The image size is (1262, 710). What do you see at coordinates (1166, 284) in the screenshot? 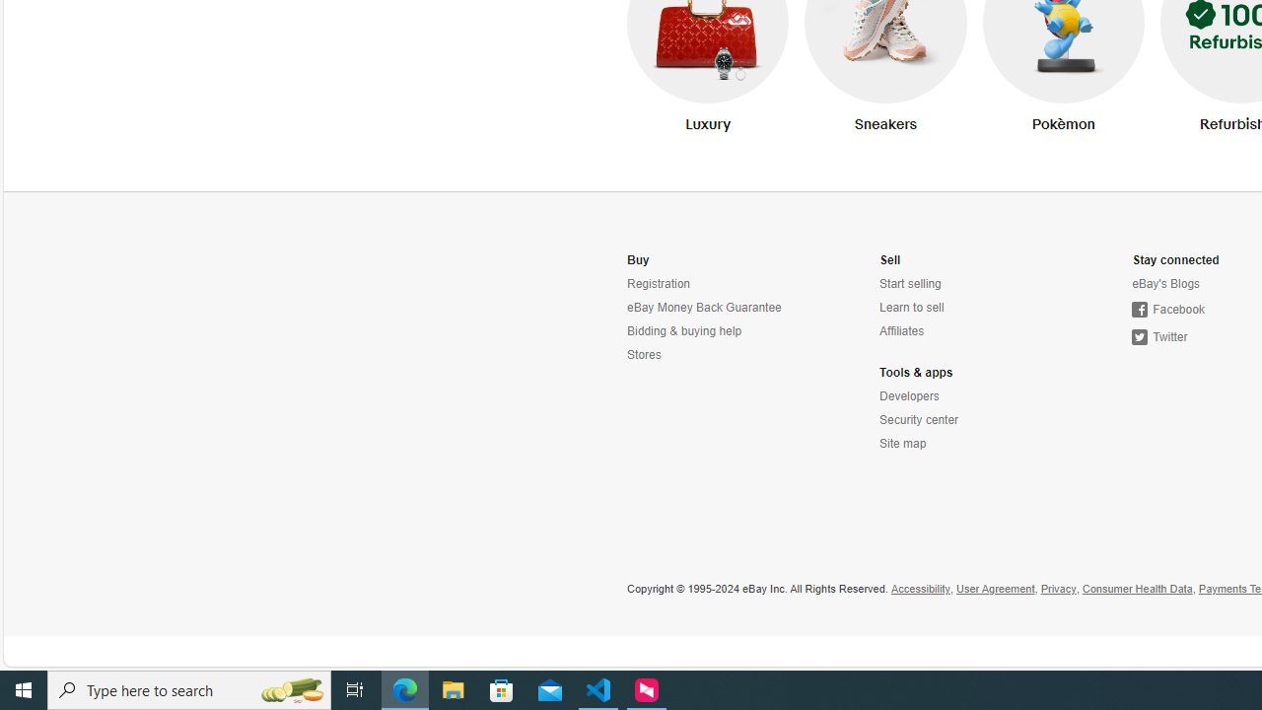
I see `eBay's Blogs` at bounding box center [1166, 284].